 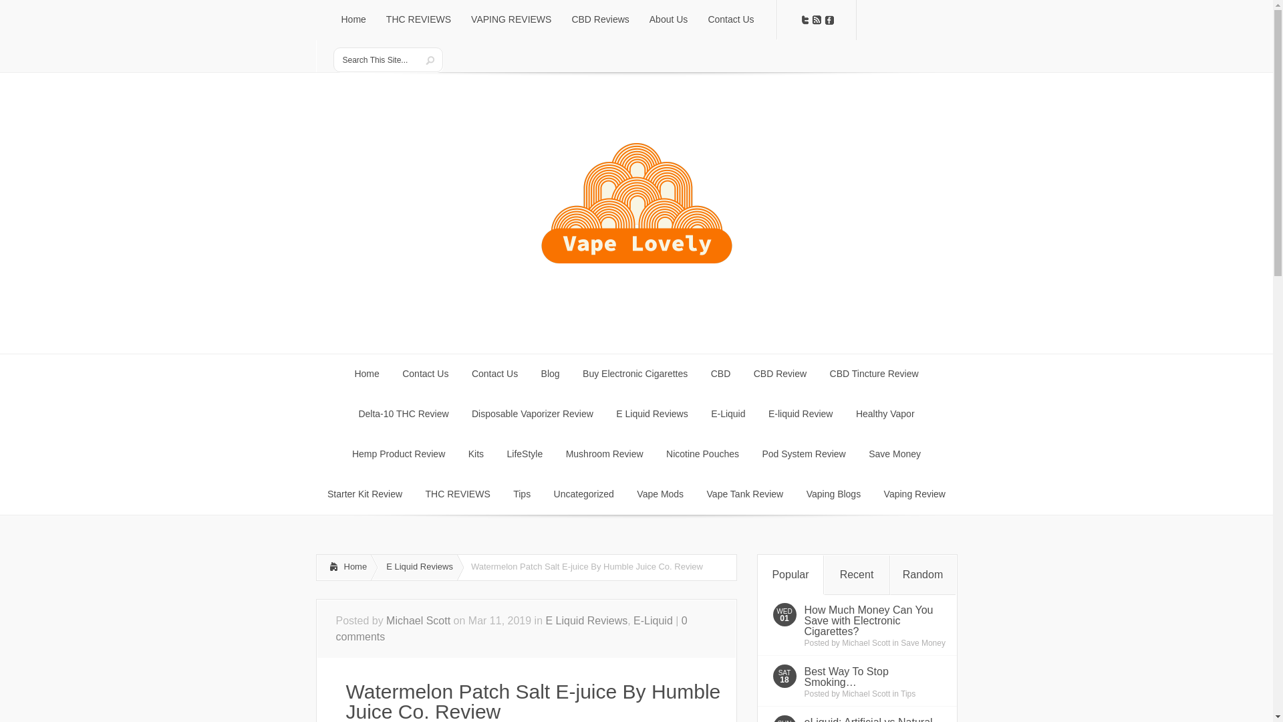 What do you see at coordinates (730, 20) in the screenshot?
I see `Contact Us` at bounding box center [730, 20].